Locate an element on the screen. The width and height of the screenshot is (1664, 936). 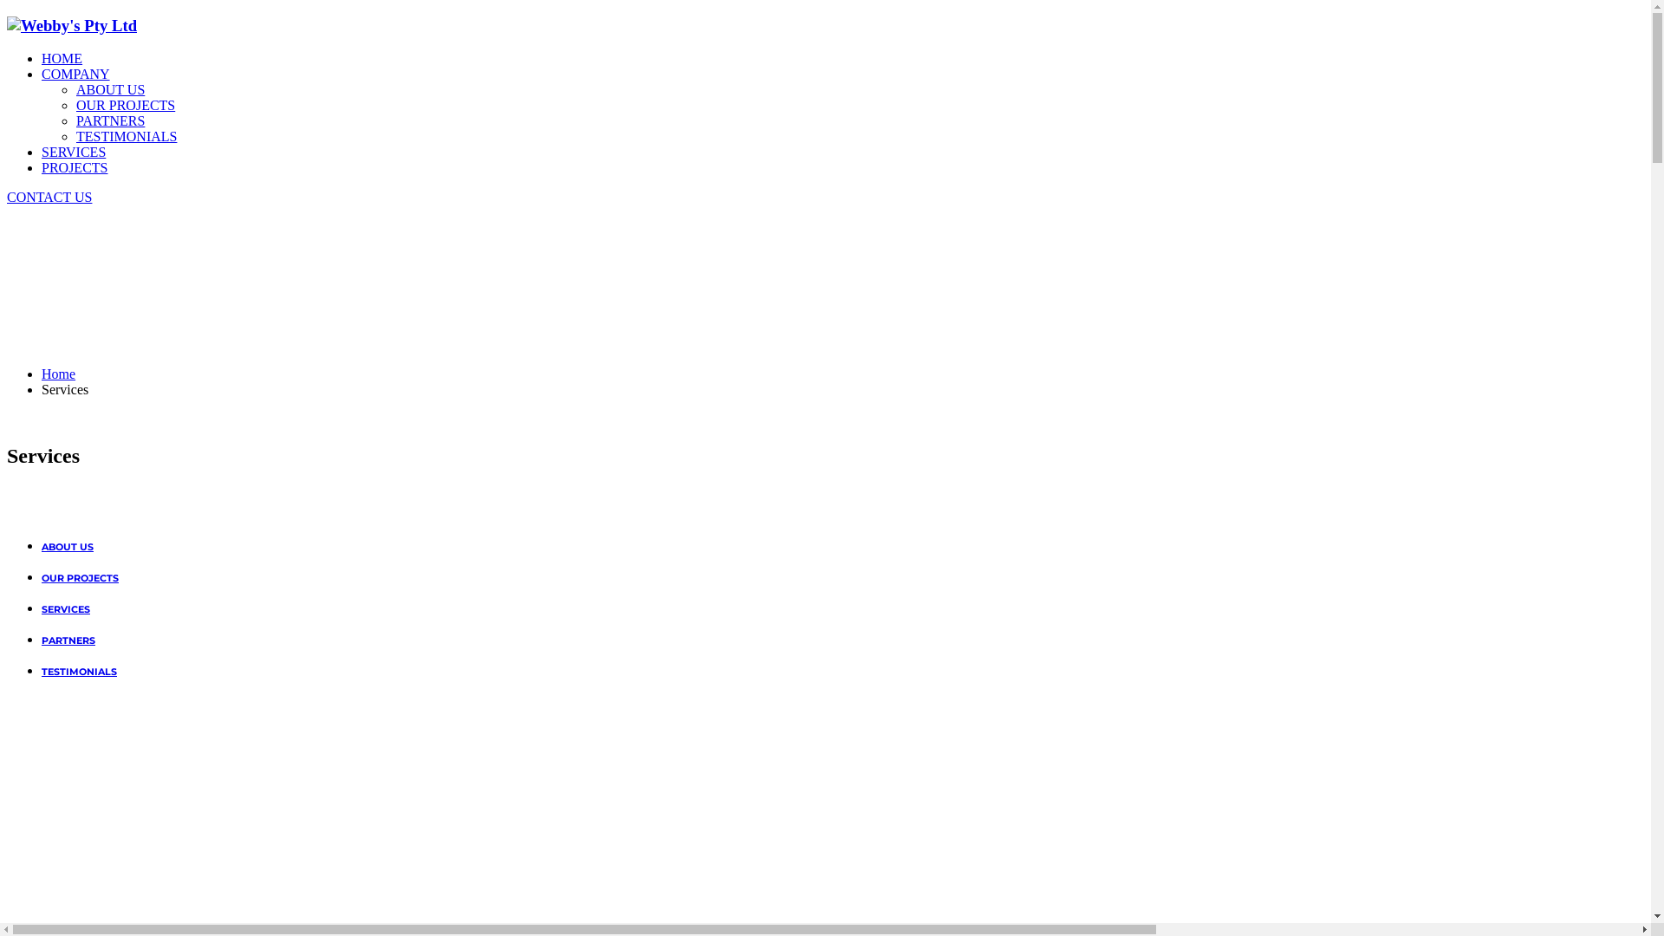
OUR PROJECTS is located at coordinates (126, 106).